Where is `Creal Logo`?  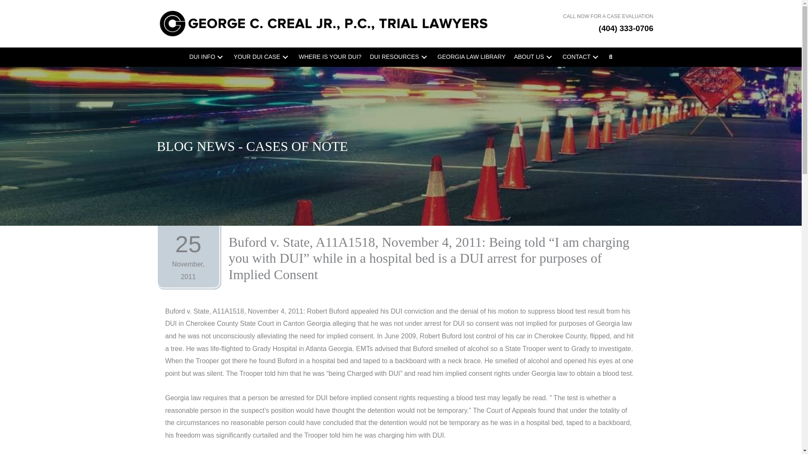
Creal Logo is located at coordinates (338, 23).